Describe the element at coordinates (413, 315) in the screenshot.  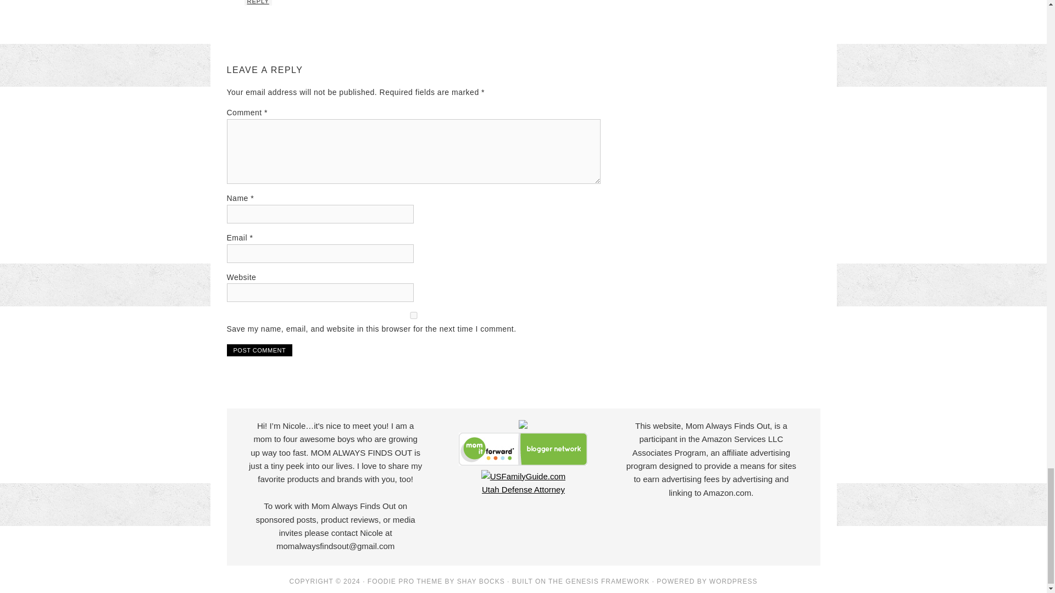
I see `yes` at that location.